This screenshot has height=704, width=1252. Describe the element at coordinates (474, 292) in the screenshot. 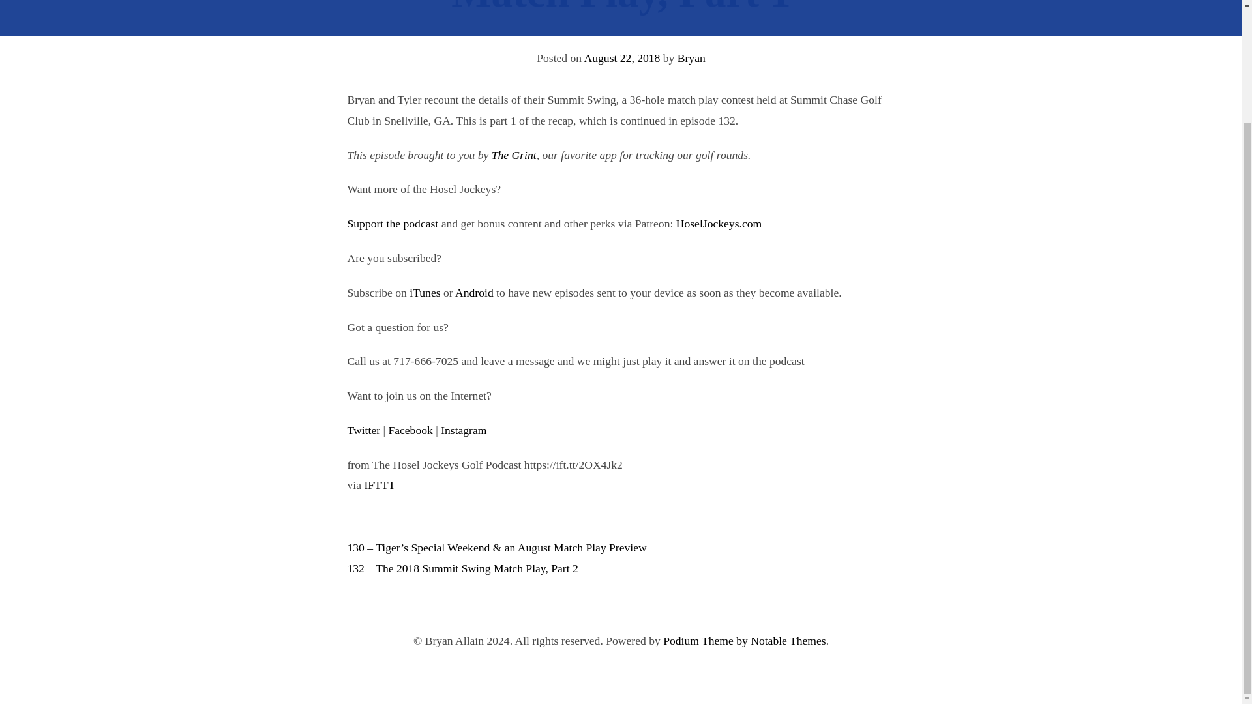

I see `Android` at that location.